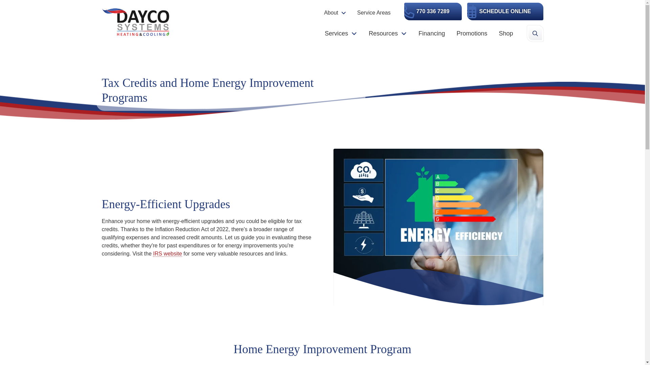 The width and height of the screenshot is (650, 365). What do you see at coordinates (506, 33) in the screenshot?
I see `Shop` at bounding box center [506, 33].